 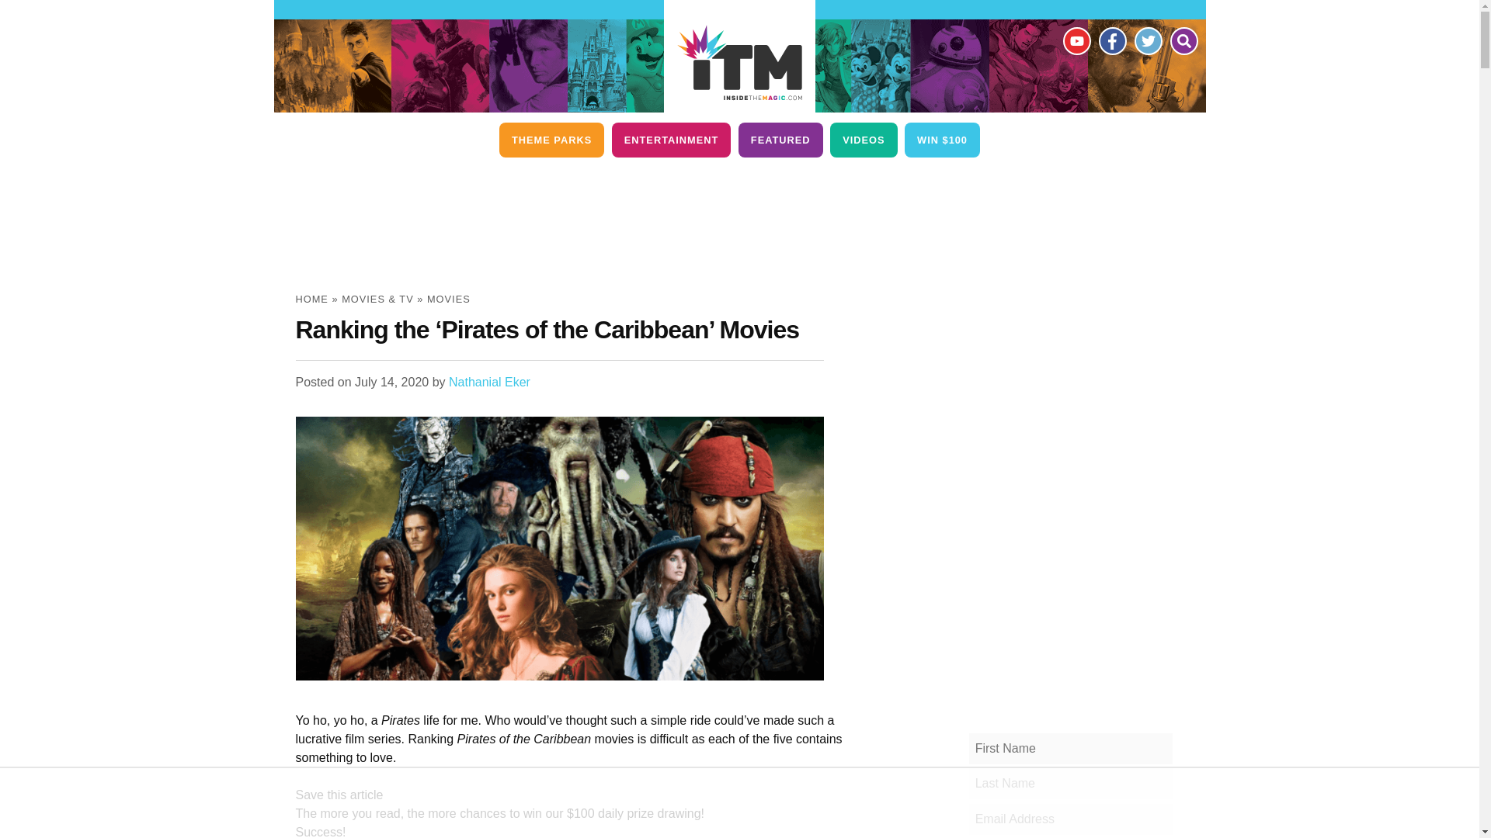 I want to click on FEATURED, so click(x=780, y=140).